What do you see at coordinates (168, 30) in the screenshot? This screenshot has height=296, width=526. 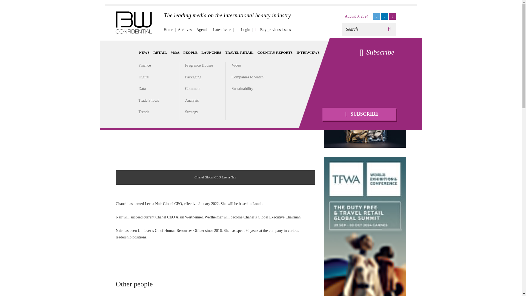 I see `Home` at bounding box center [168, 30].